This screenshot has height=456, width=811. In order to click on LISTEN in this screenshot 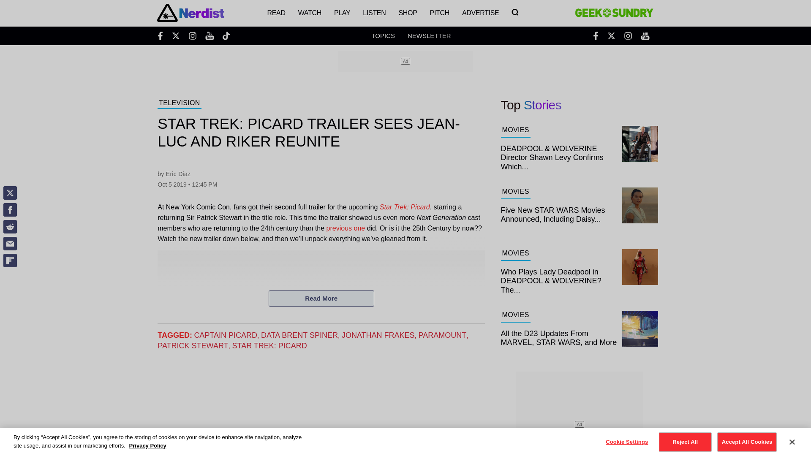, I will do `click(374, 13)`.